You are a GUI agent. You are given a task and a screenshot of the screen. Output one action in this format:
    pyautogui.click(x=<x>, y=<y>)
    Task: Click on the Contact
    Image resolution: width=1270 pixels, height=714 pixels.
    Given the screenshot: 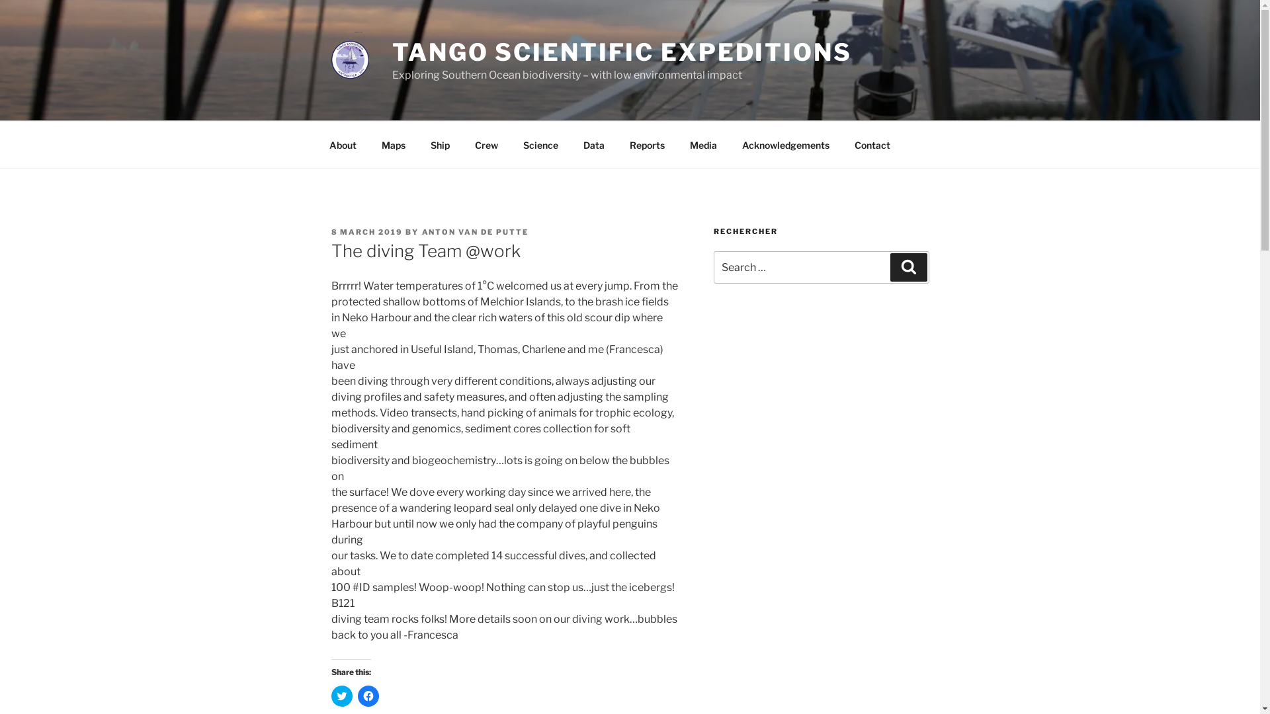 What is the action you would take?
    pyautogui.click(x=872, y=144)
    